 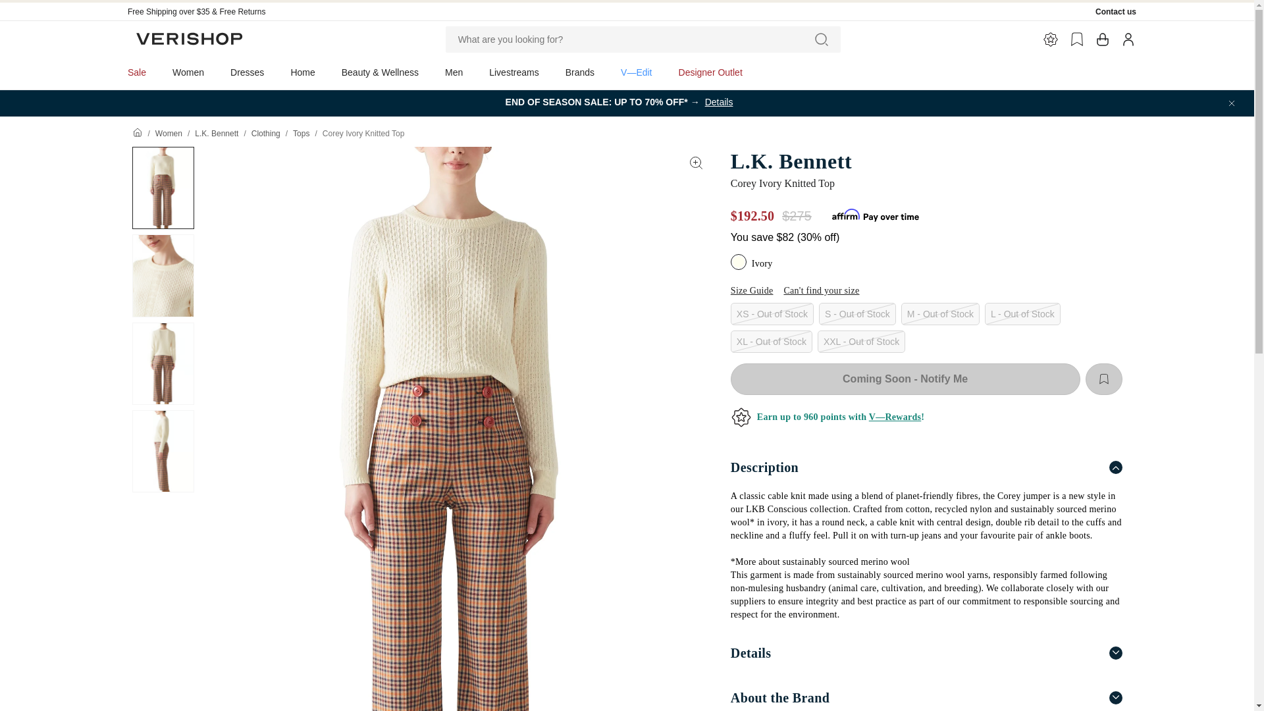 What do you see at coordinates (740, 263) in the screenshot?
I see `Ivory` at bounding box center [740, 263].